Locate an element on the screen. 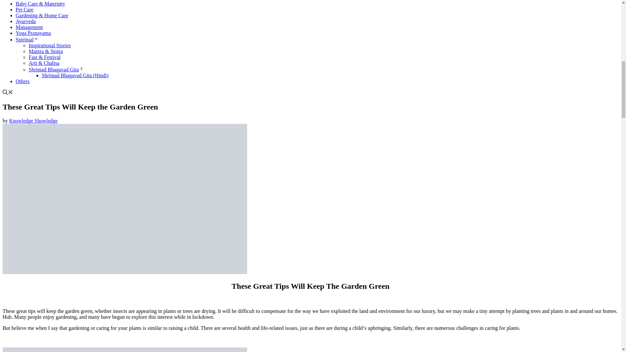 This screenshot has width=626, height=352. Shrimad Bhagavad Gita is located at coordinates (56, 70).